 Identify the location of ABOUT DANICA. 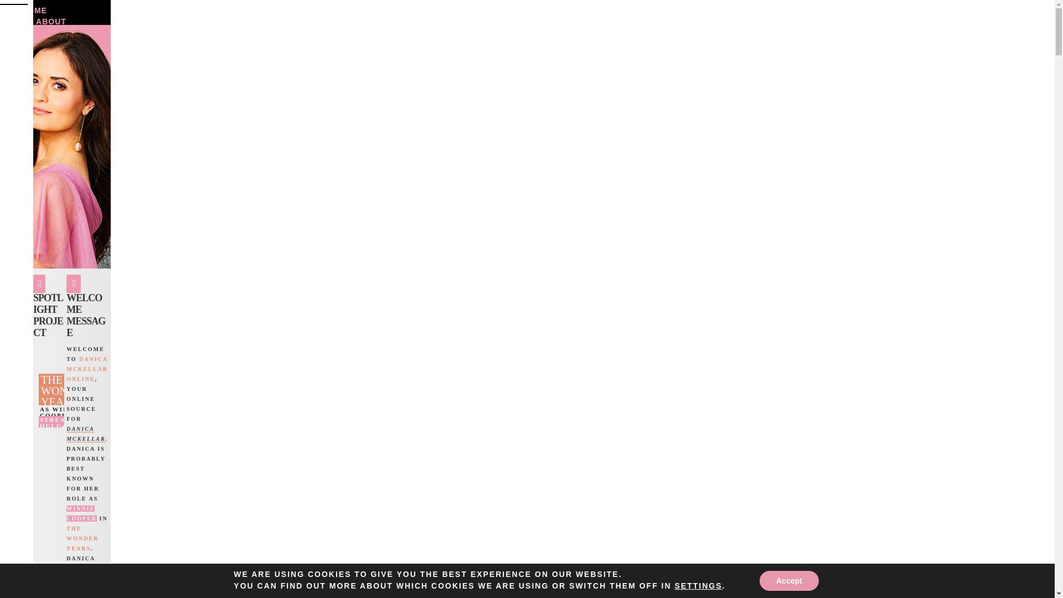
(51, 25).